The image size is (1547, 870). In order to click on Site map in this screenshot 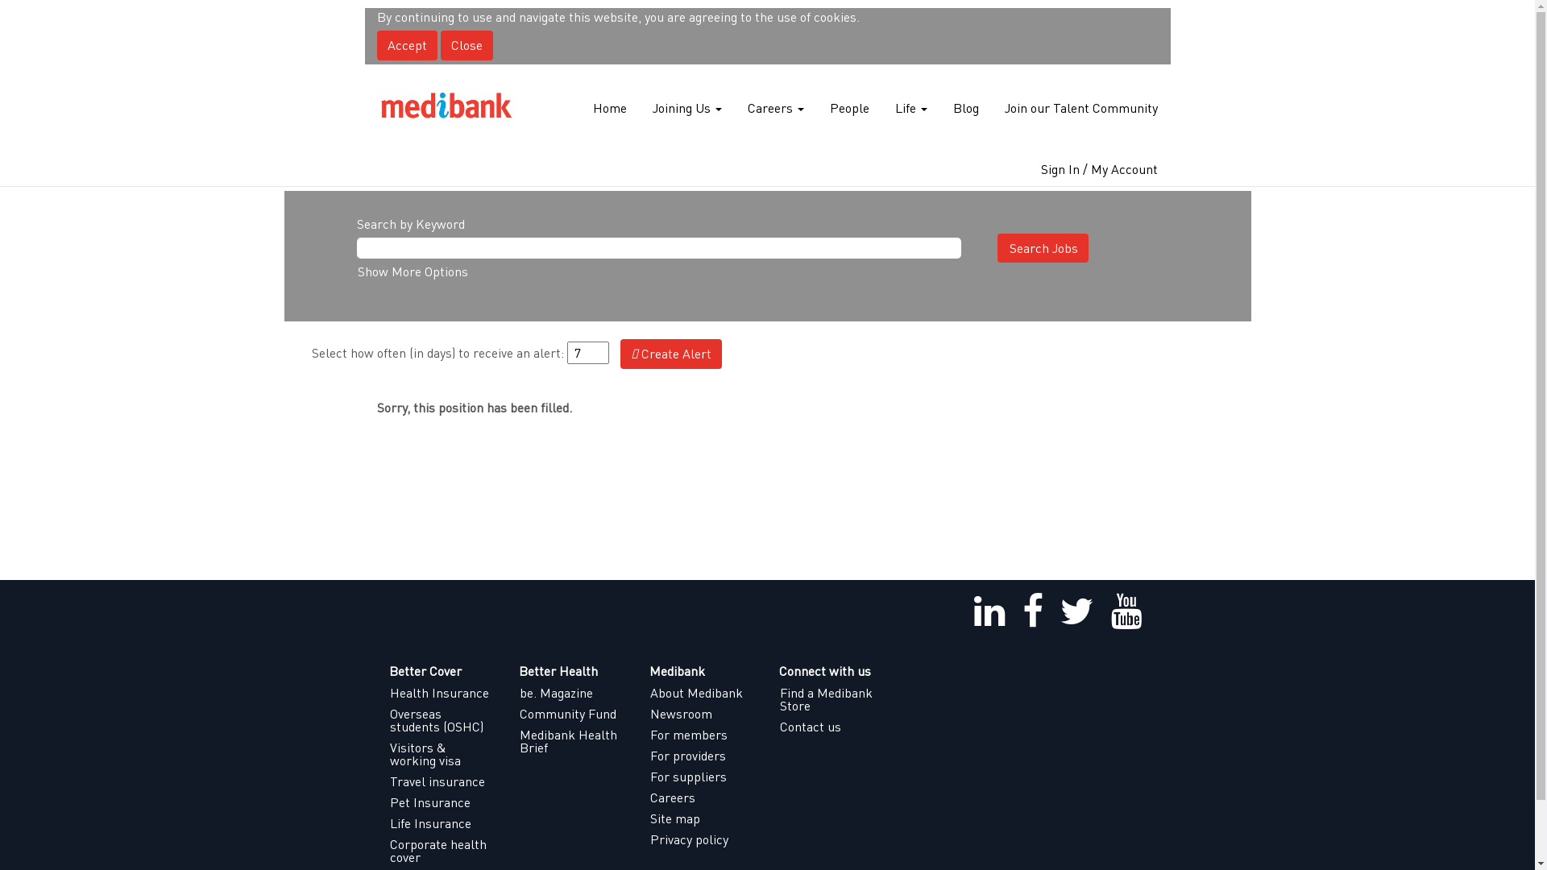, I will do `click(703, 818)`.